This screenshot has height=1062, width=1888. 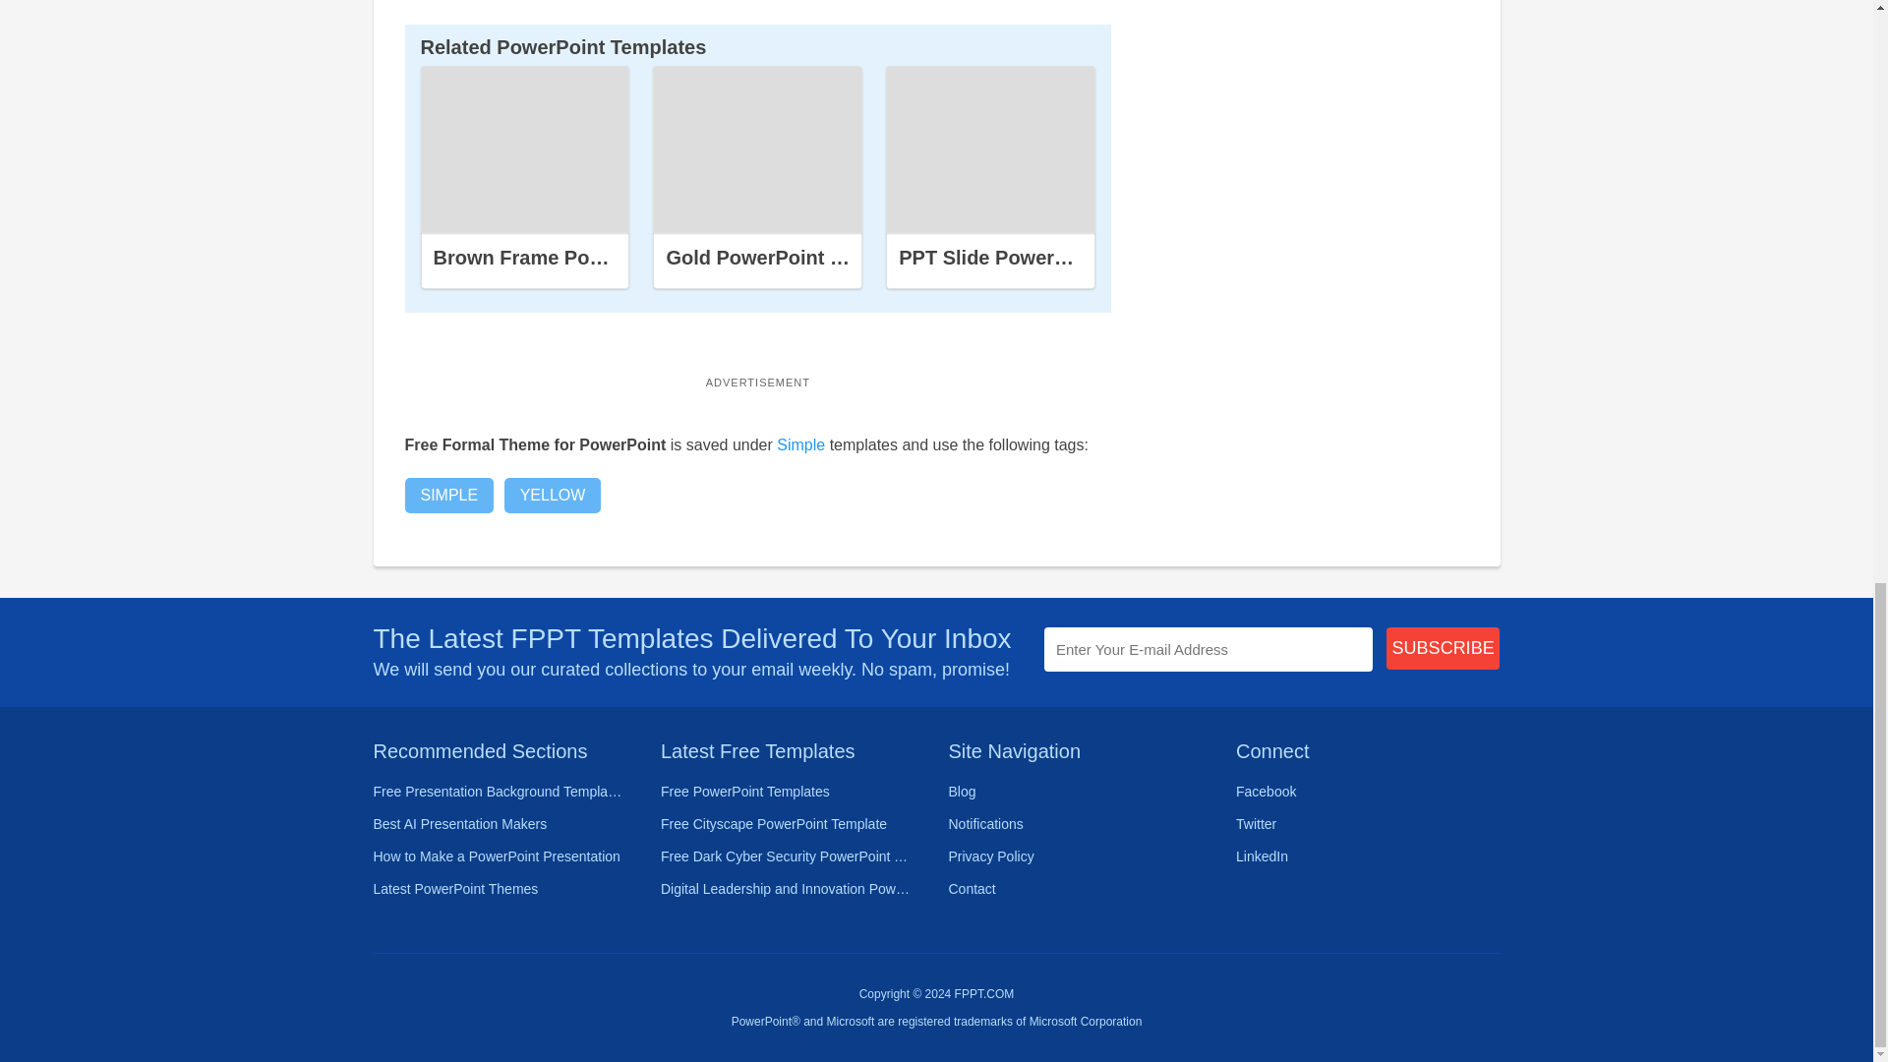 I want to click on Gold PowerPoint Template, so click(x=790, y=258).